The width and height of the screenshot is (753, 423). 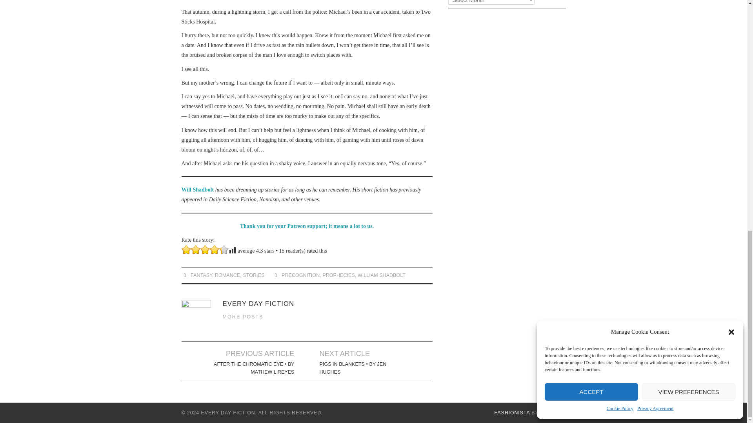 I want to click on WILLIAM SHADBOLT, so click(x=382, y=275).